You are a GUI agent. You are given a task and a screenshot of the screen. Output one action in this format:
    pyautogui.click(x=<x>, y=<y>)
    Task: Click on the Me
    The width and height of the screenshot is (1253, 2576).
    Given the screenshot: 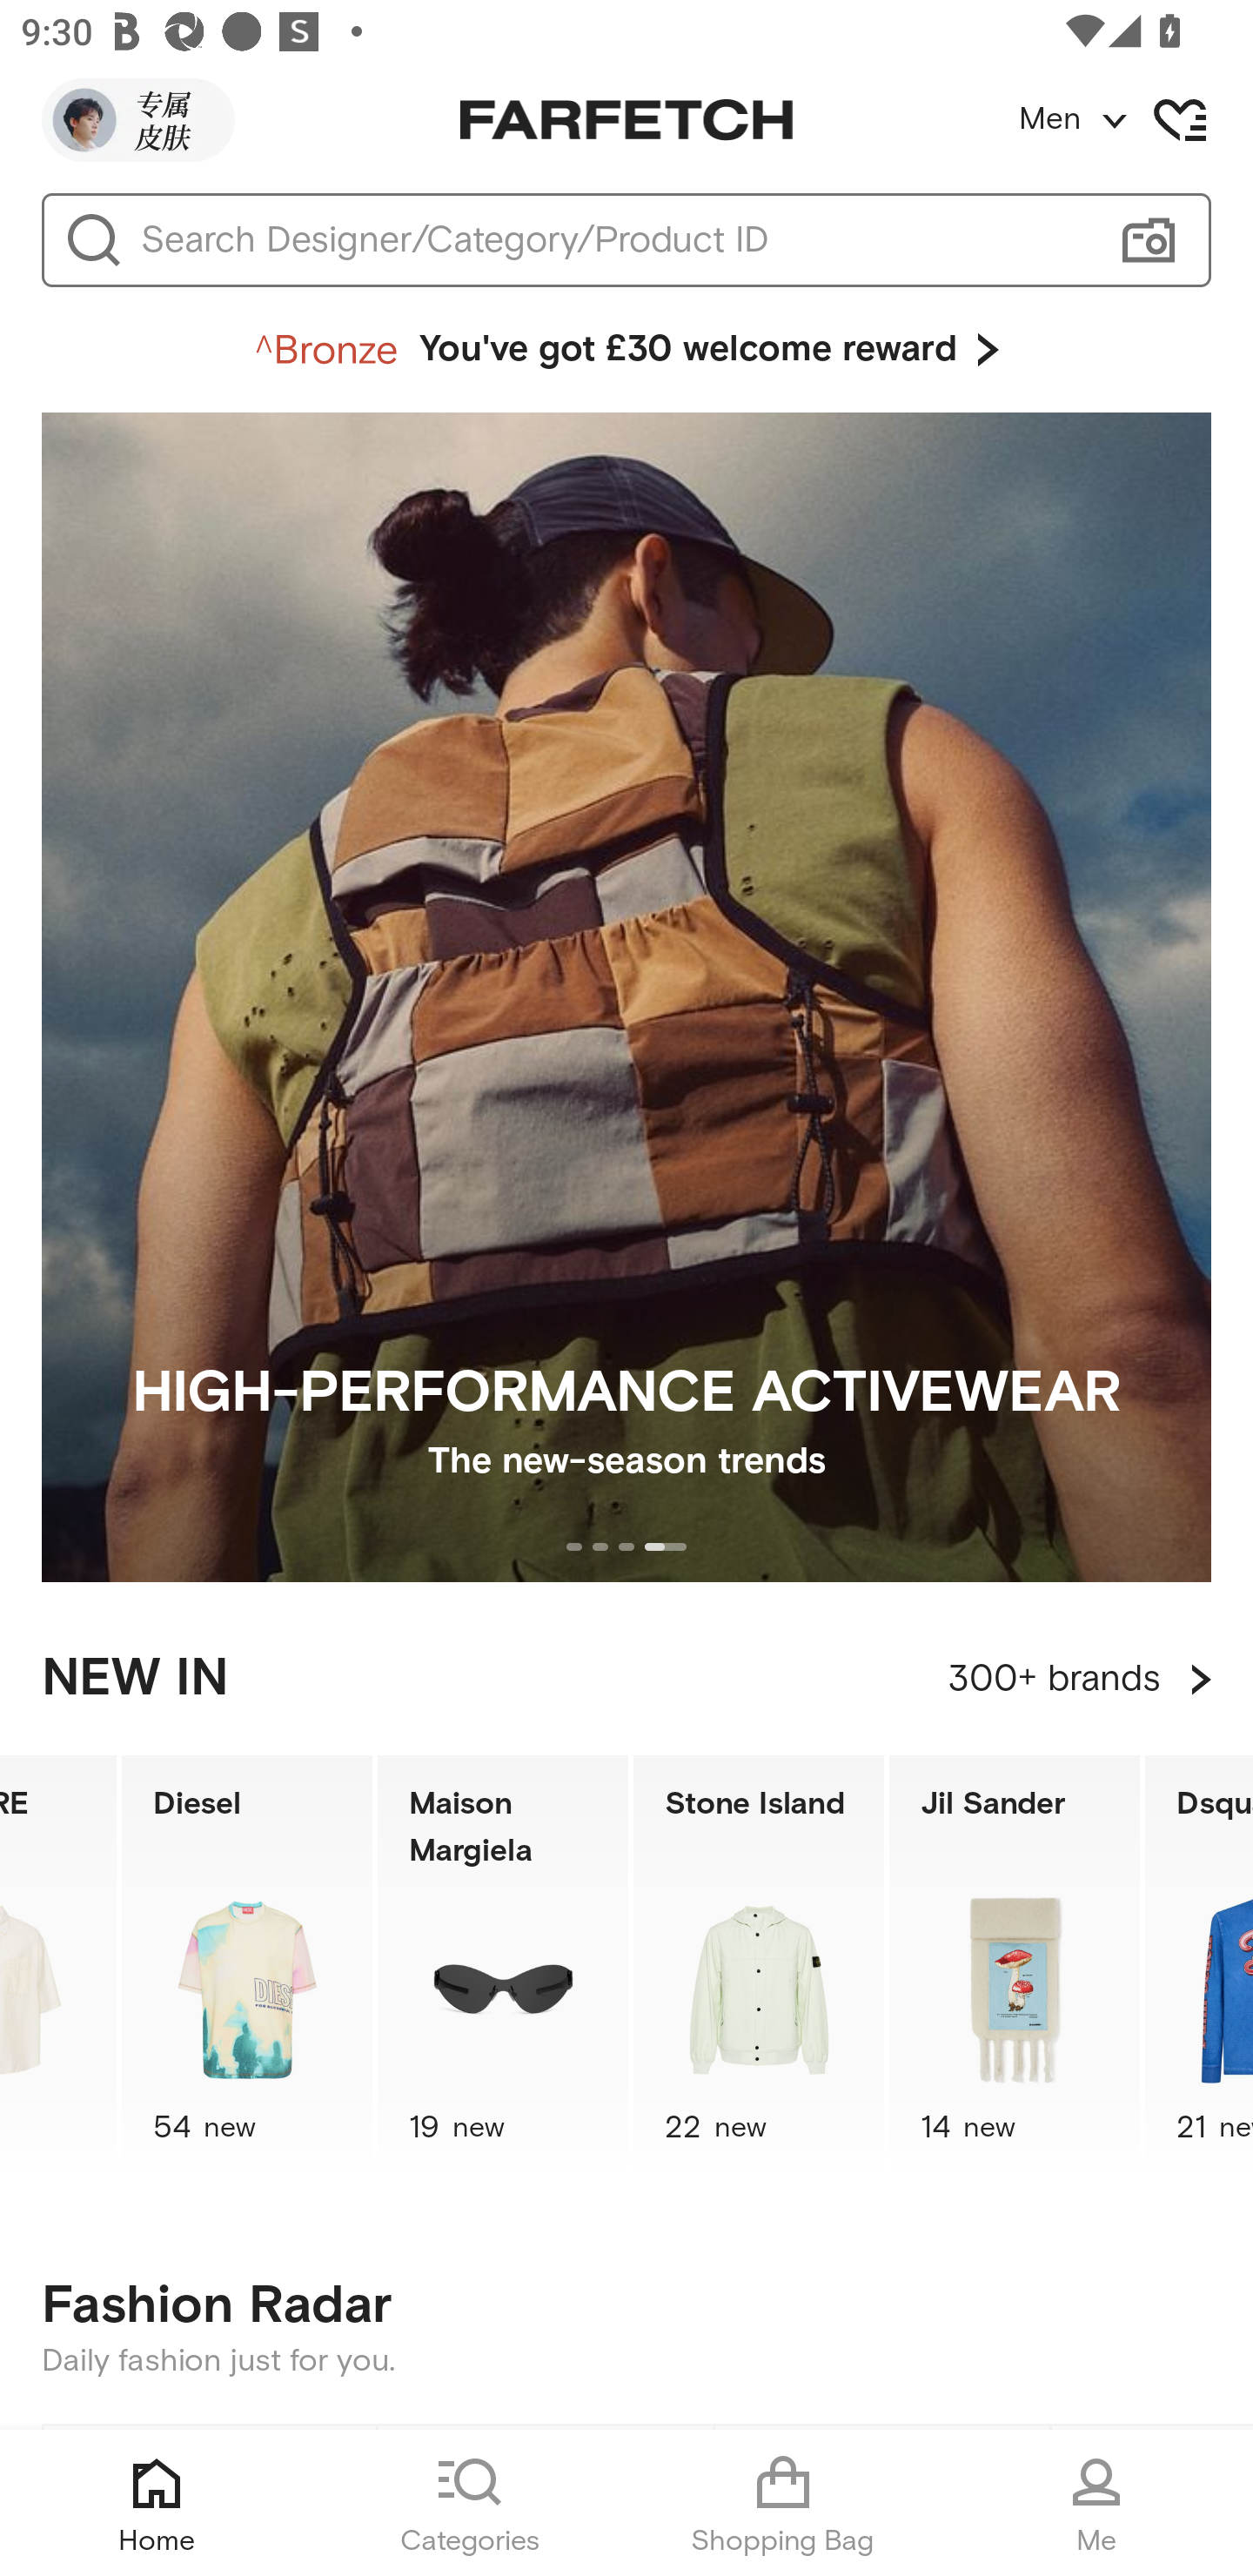 What is the action you would take?
    pyautogui.click(x=1096, y=2503)
    